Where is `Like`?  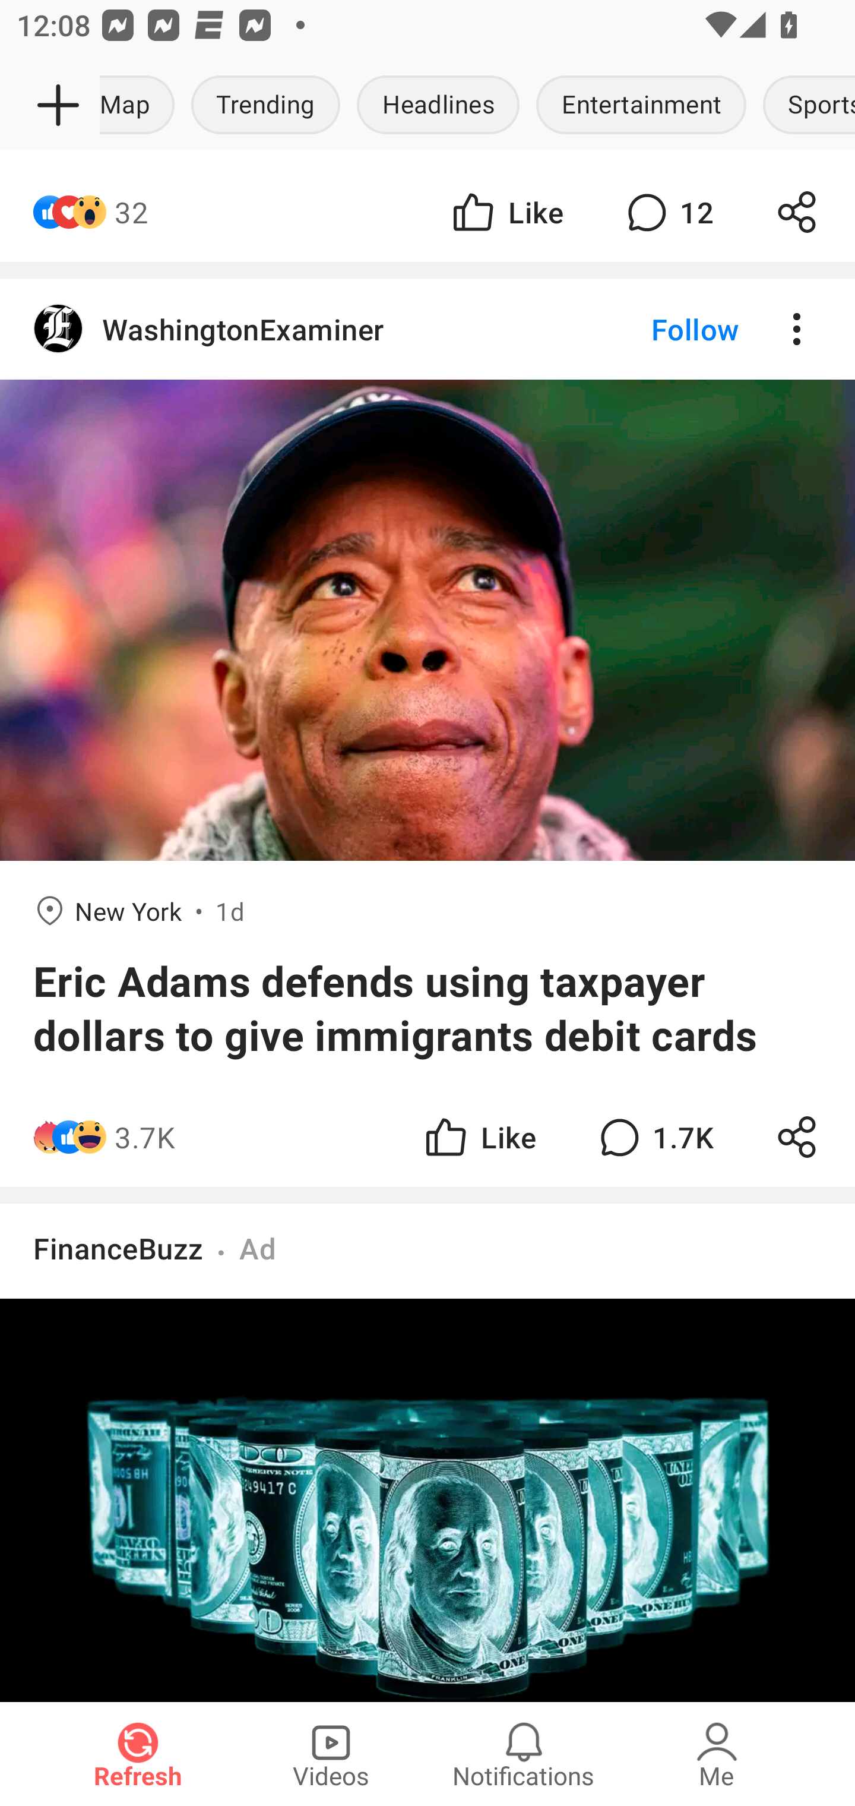
Like is located at coordinates (506, 211).